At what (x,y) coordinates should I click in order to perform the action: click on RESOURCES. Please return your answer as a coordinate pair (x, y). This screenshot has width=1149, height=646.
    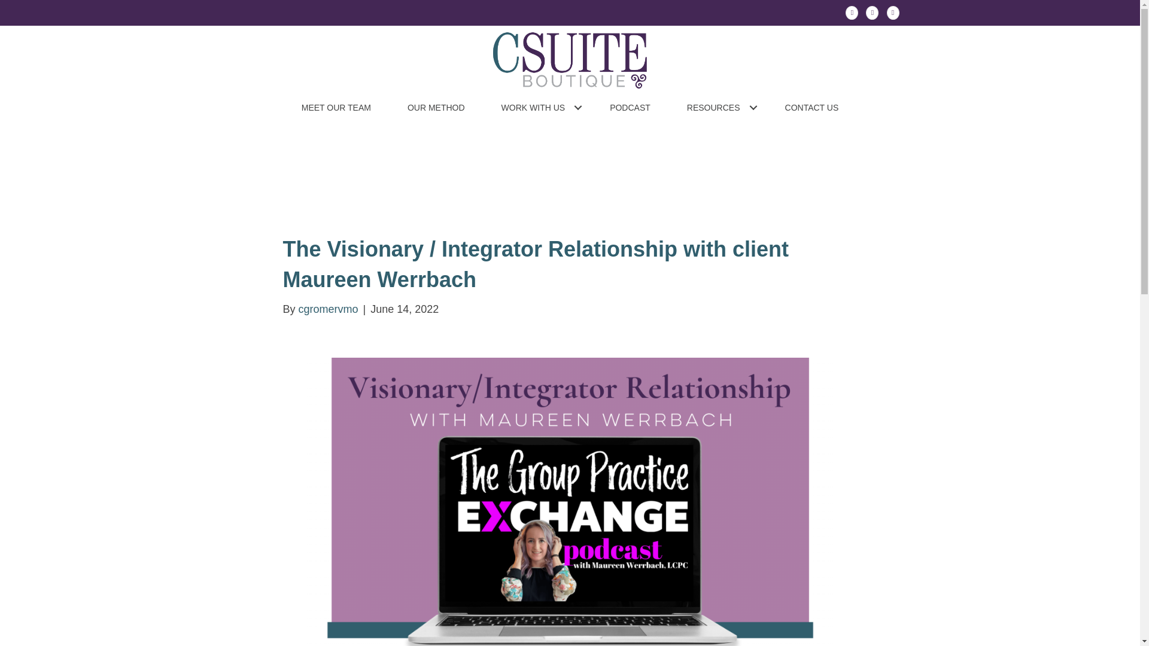
    Looking at the image, I should click on (717, 108).